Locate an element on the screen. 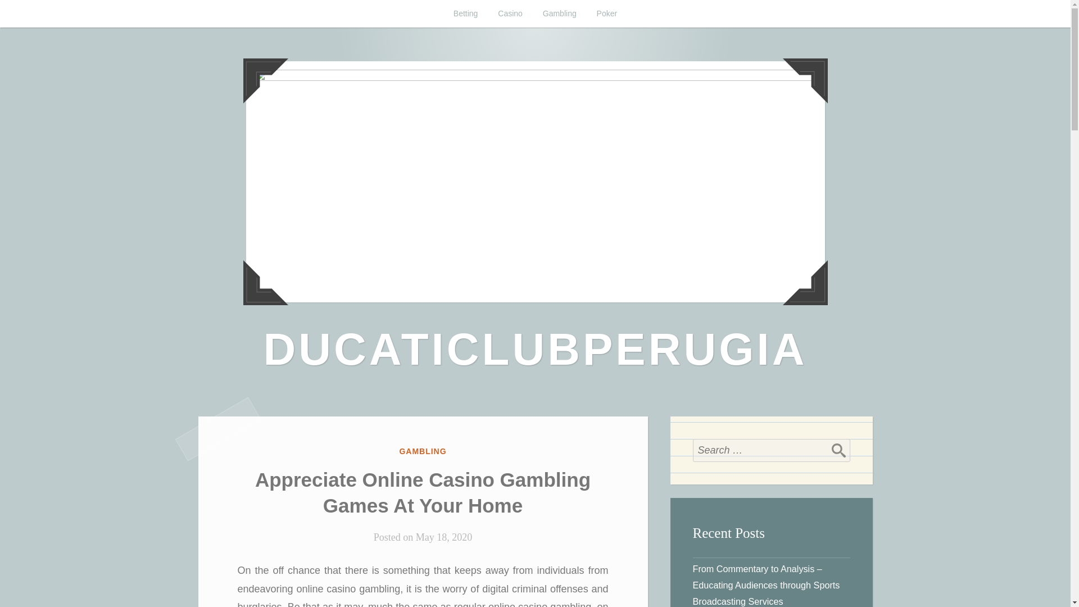  Search is located at coordinates (838, 450).